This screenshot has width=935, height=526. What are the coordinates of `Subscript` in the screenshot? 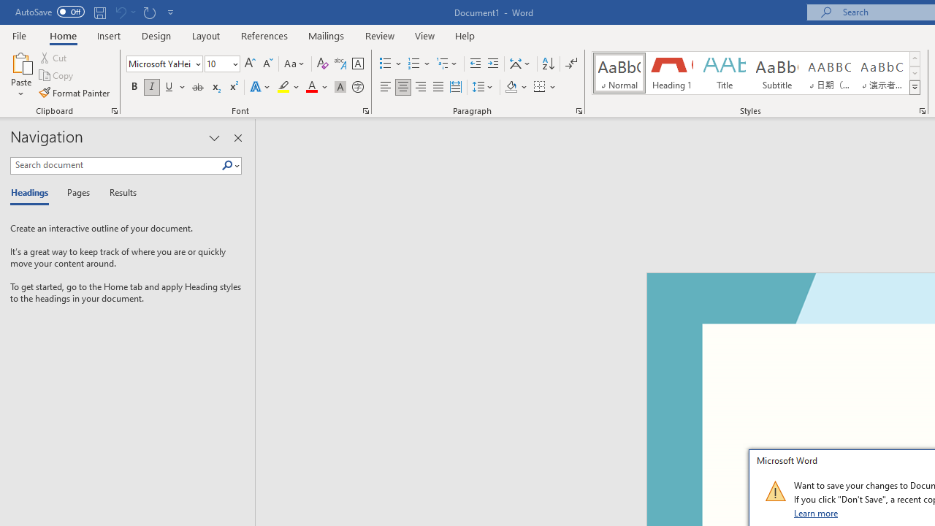 It's located at (215, 88).